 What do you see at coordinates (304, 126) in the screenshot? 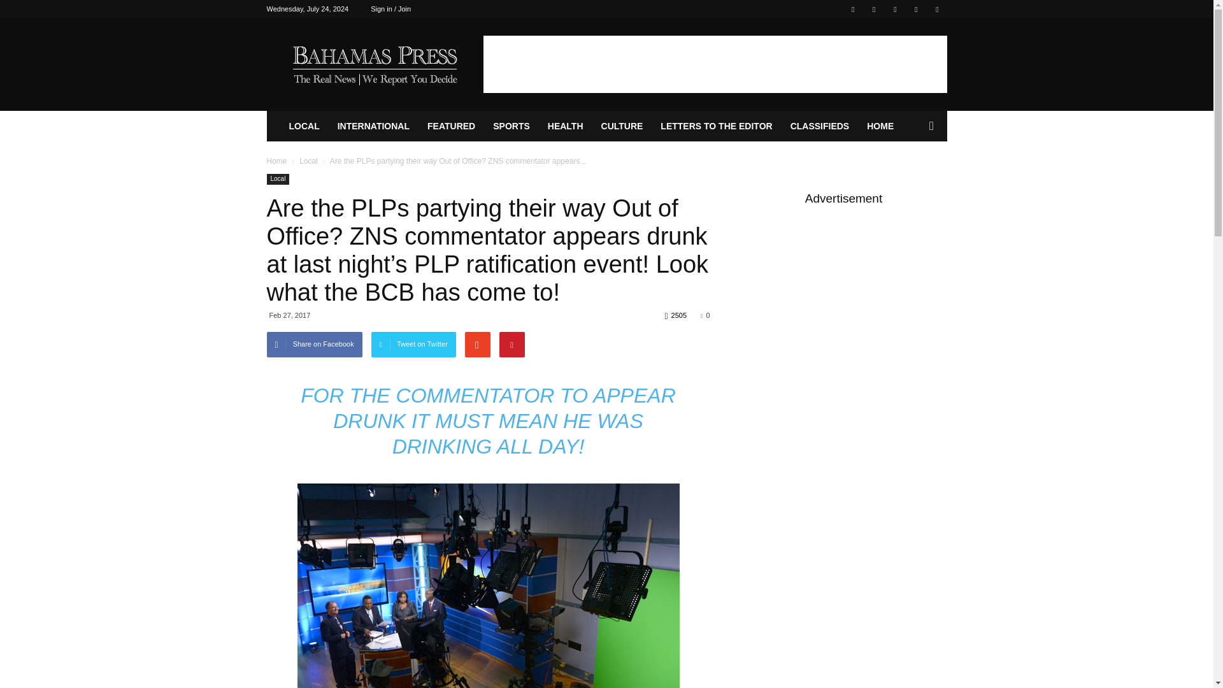
I see `LOCAL` at bounding box center [304, 126].